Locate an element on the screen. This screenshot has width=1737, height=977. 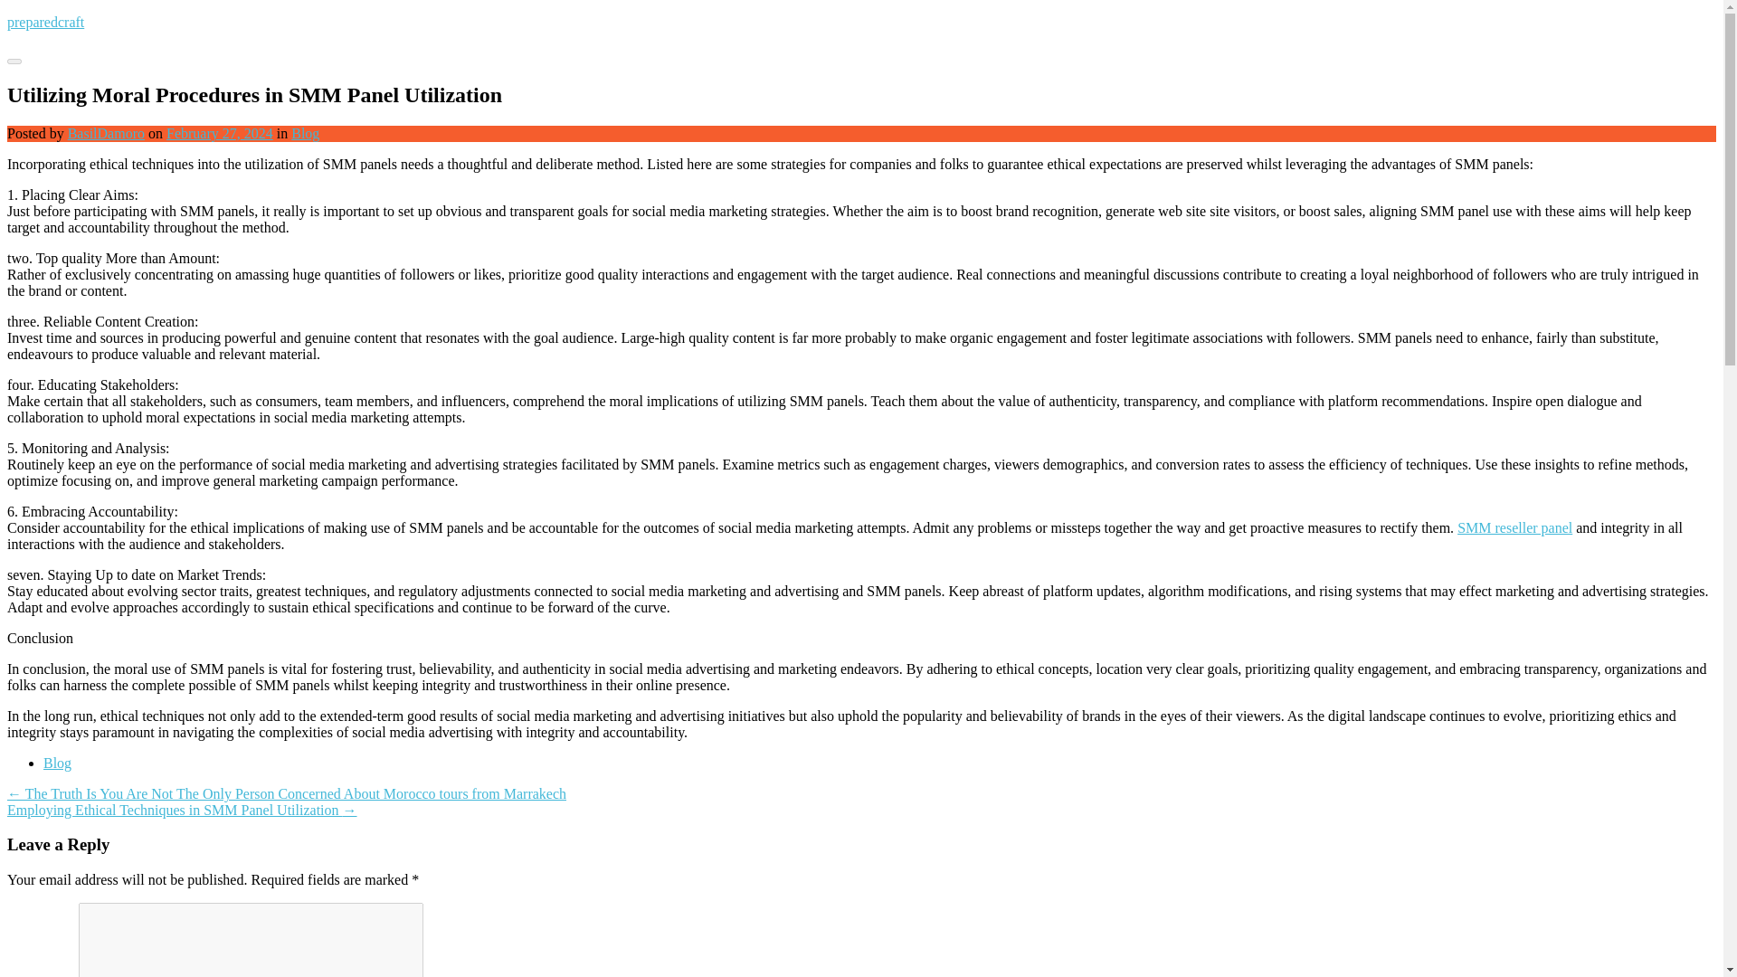
SMM reseller panel is located at coordinates (1514, 526).